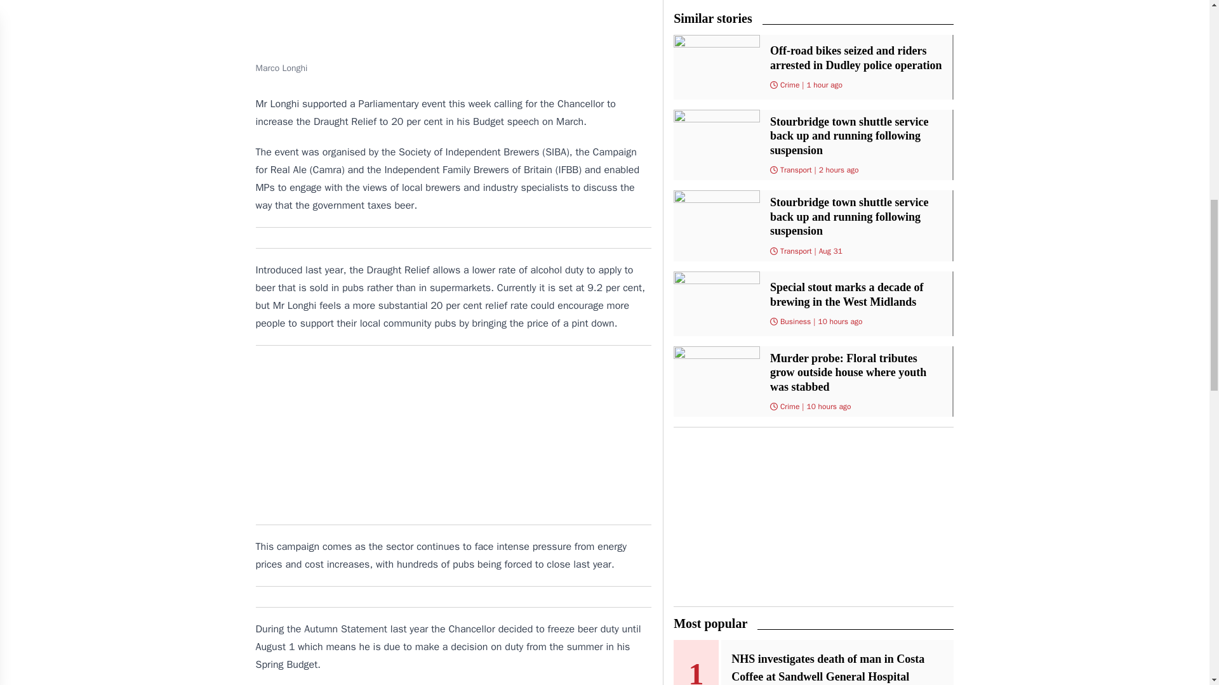 Image resolution: width=1219 pixels, height=685 pixels. I want to click on Transport, so click(796, 170).